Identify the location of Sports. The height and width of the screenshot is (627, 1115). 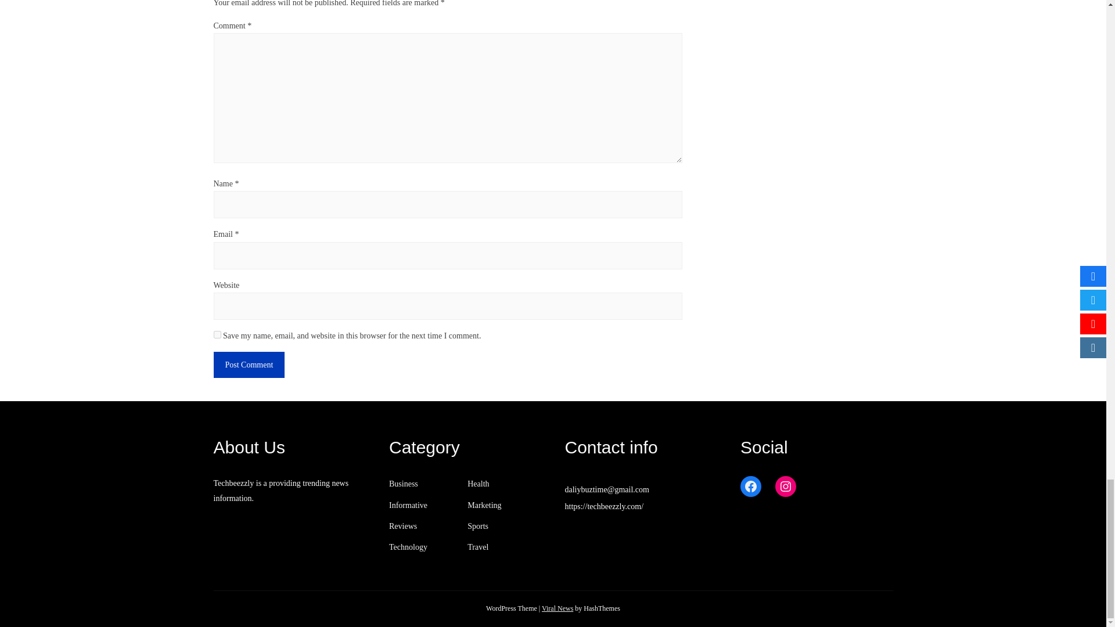
(477, 526).